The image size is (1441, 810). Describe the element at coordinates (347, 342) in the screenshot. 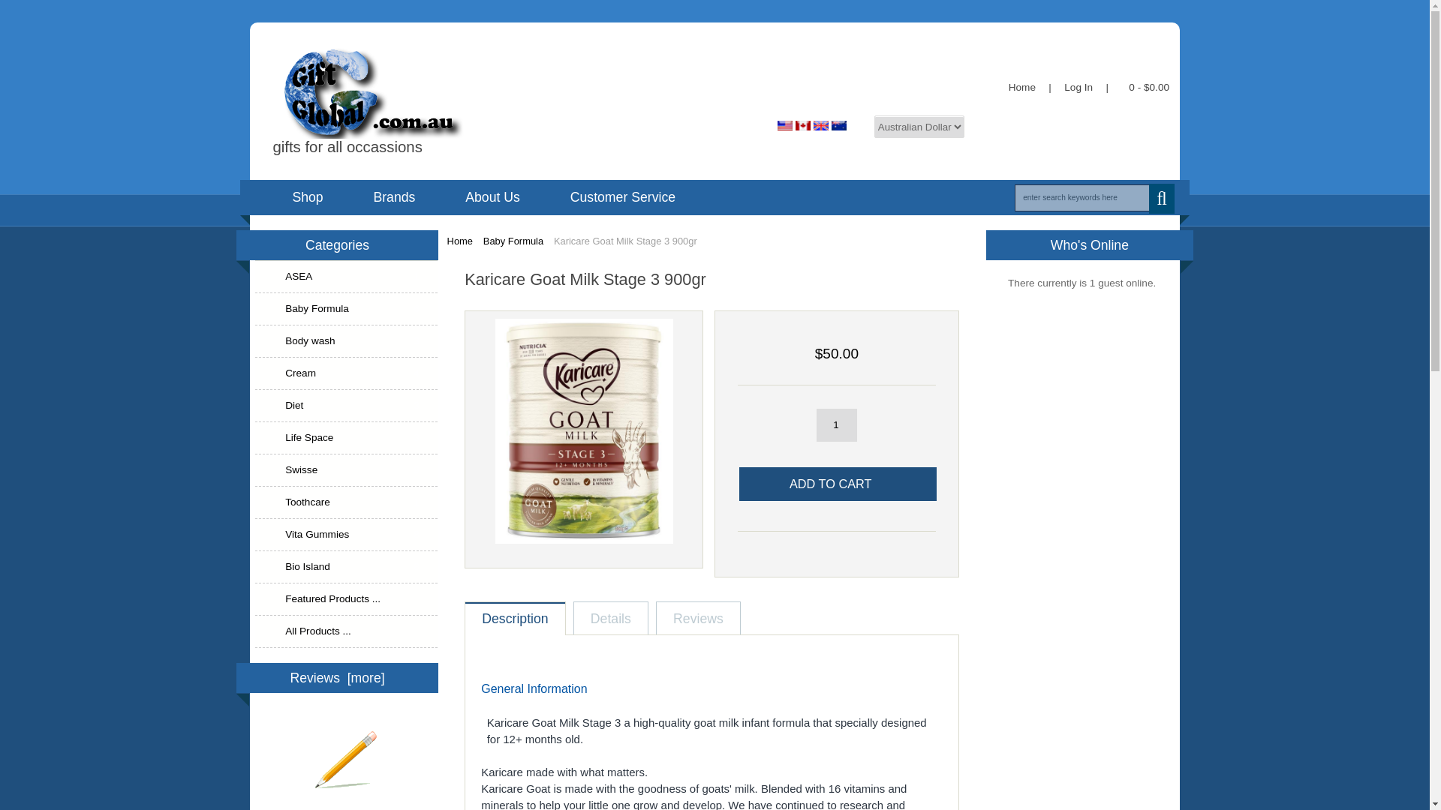

I see `Body wash
3` at that location.